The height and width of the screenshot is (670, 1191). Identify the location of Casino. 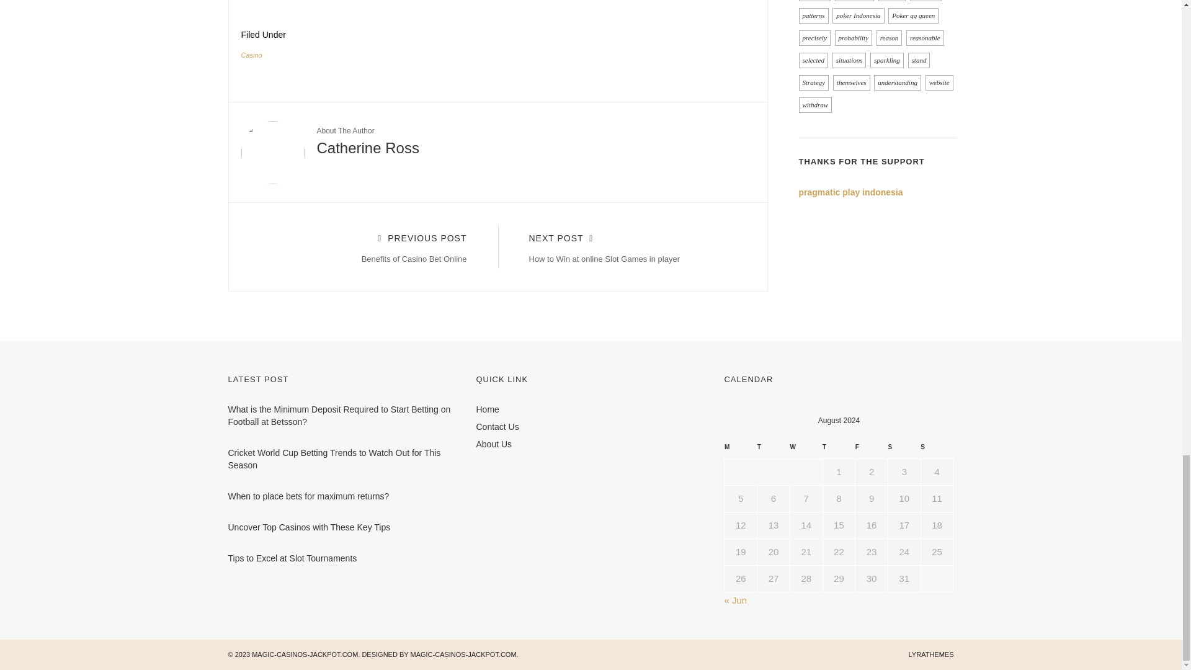
(904, 450).